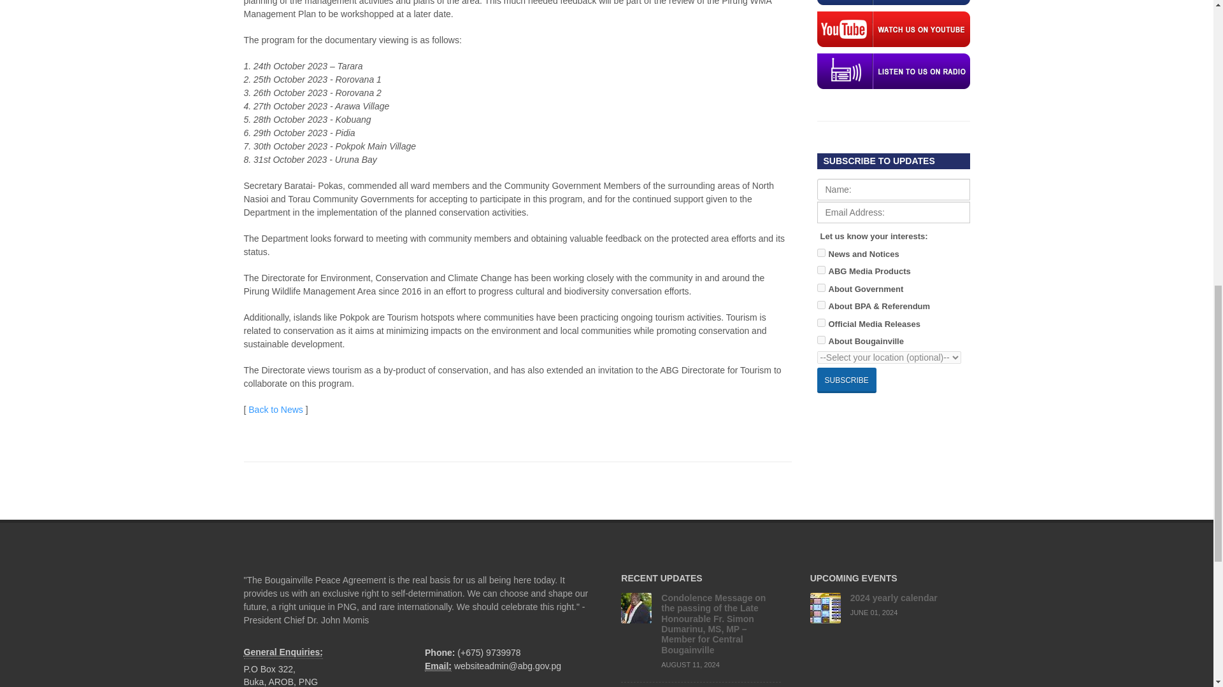 The width and height of the screenshot is (1223, 687). I want to click on 475946, so click(820, 270).